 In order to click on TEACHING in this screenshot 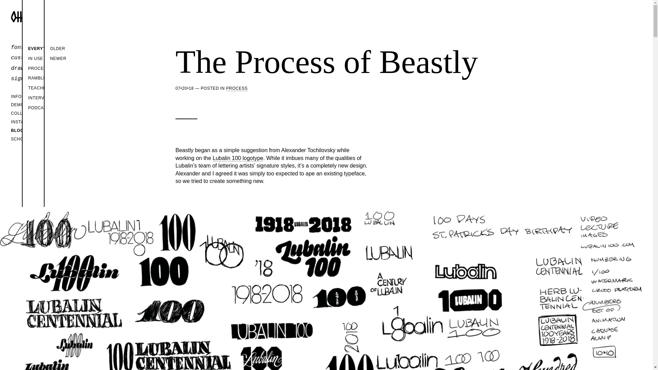, I will do `click(55, 88)`.